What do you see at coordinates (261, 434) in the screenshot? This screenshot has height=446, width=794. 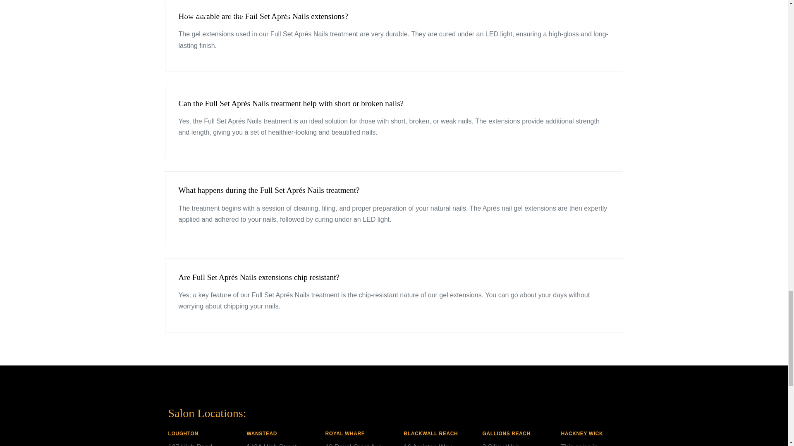 I see `WANSTEAD` at bounding box center [261, 434].